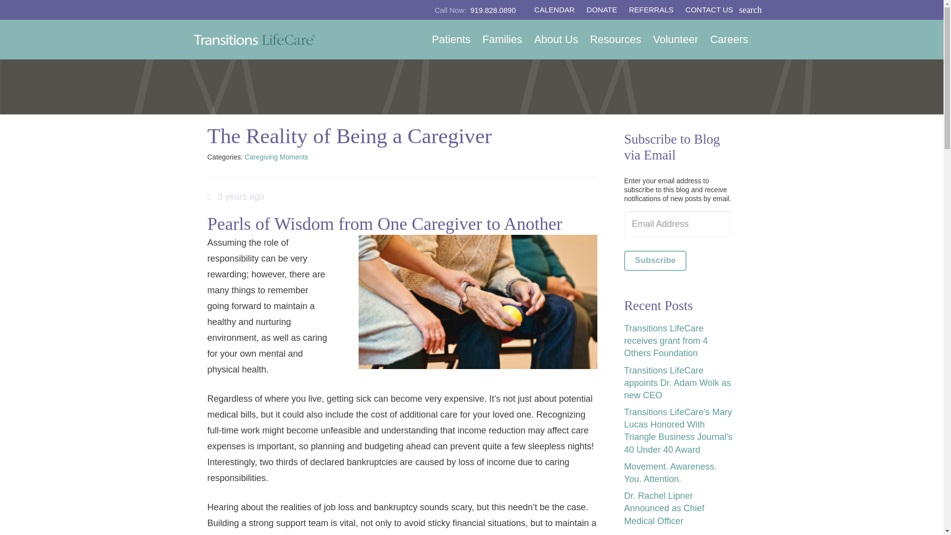  I want to click on About Us, so click(556, 39).